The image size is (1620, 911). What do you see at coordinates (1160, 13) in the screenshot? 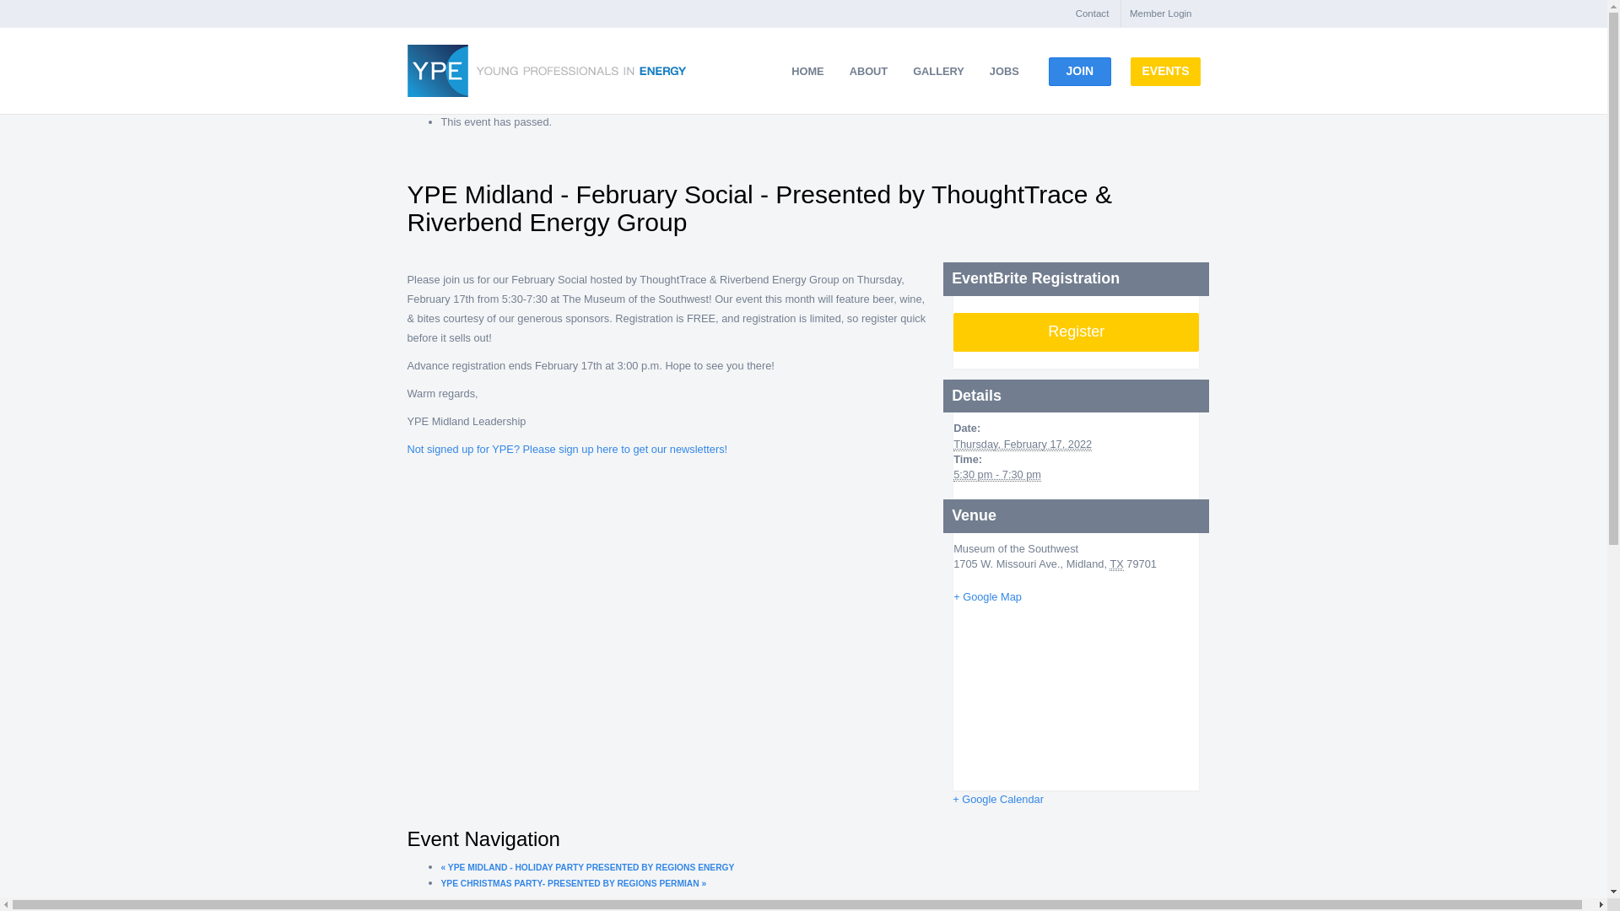
I see `Member Login` at bounding box center [1160, 13].